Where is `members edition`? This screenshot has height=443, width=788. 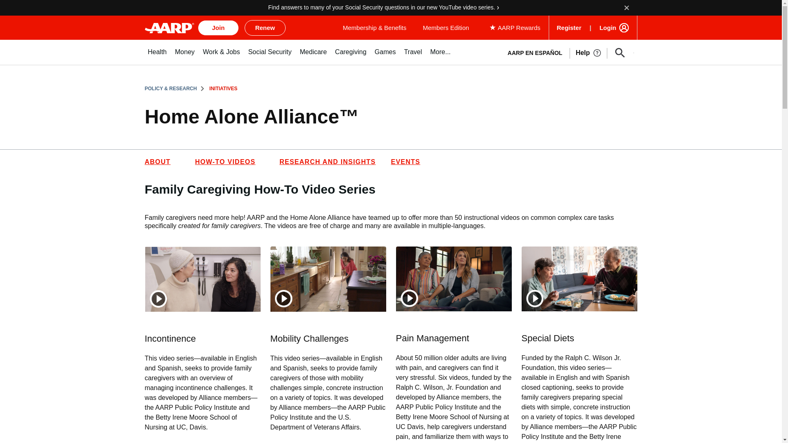
members edition is located at coordinates (446, 27).